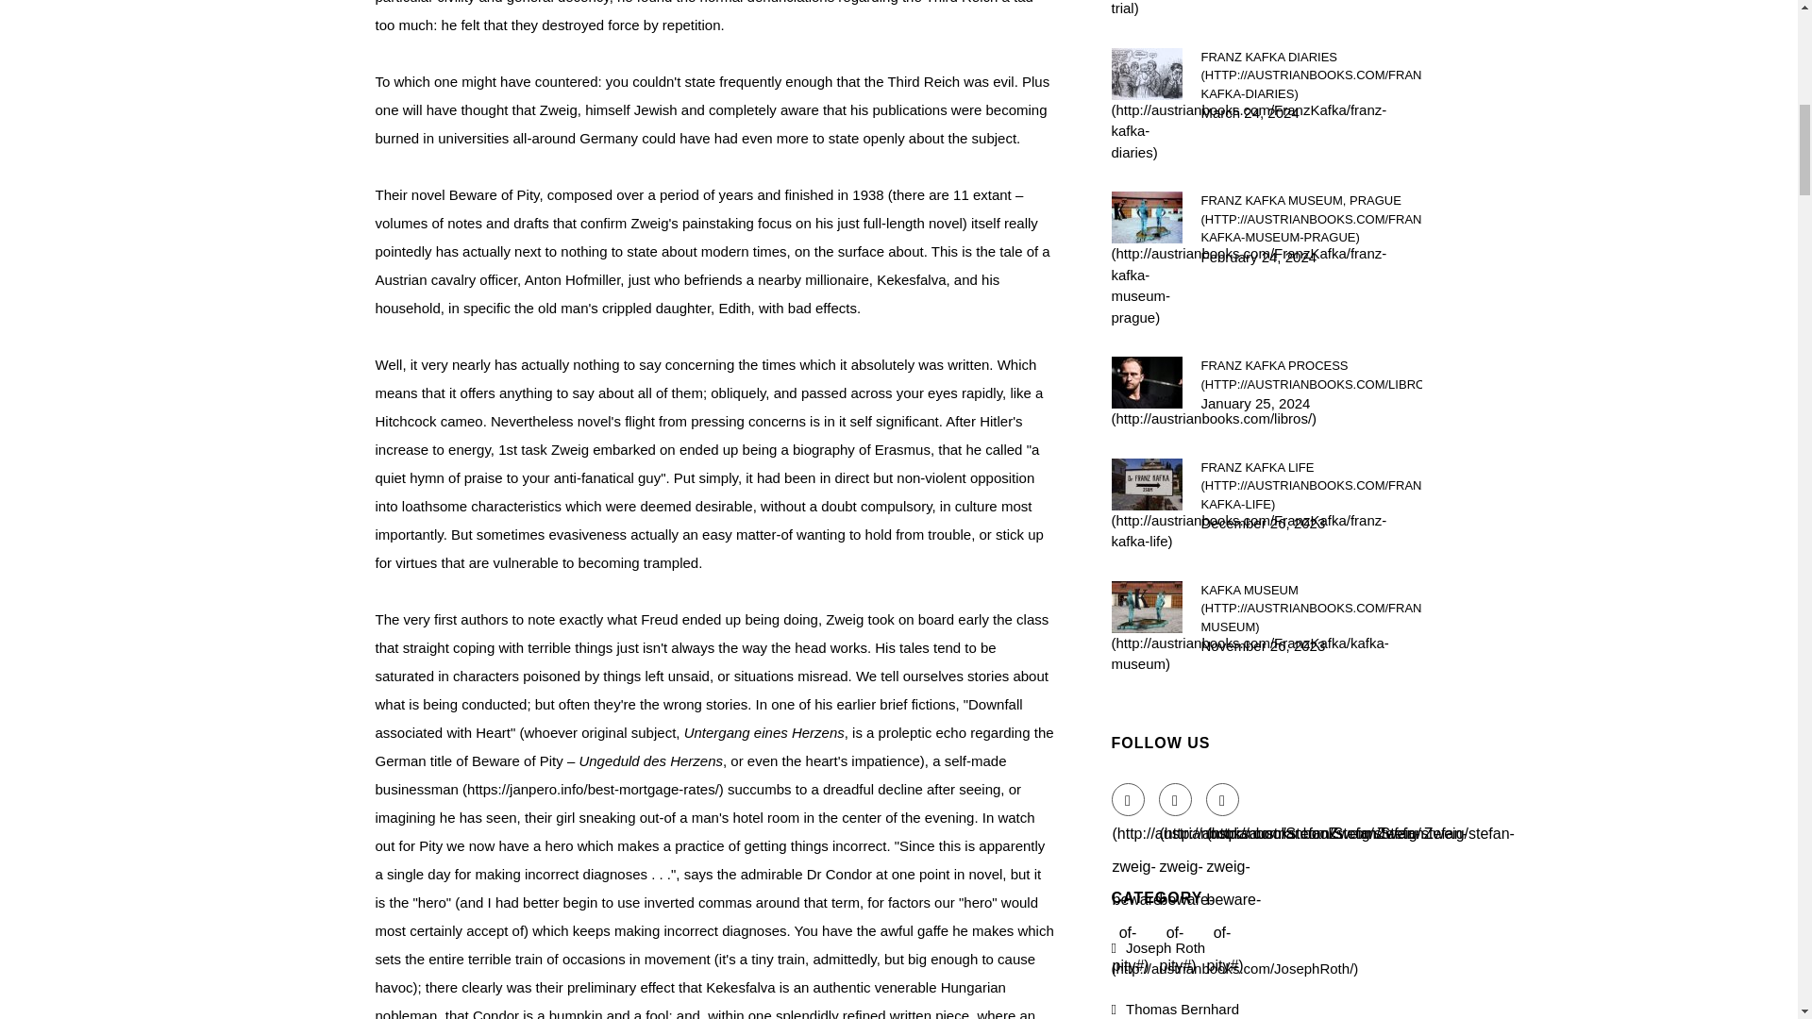  I want to click on View all posts filed under Thomas Bernhard, so click(1252, 1010).